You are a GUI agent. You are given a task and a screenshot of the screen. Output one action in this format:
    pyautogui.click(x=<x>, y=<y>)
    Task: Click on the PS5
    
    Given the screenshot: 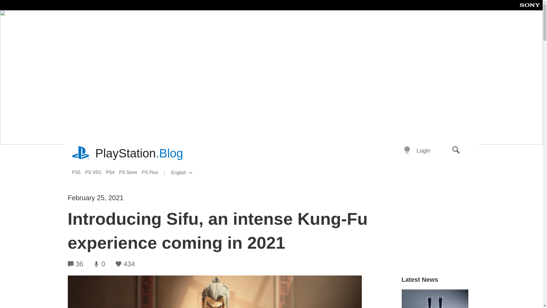 What is the action you would take?
    pyautogui.click(x=78, y=172)
    